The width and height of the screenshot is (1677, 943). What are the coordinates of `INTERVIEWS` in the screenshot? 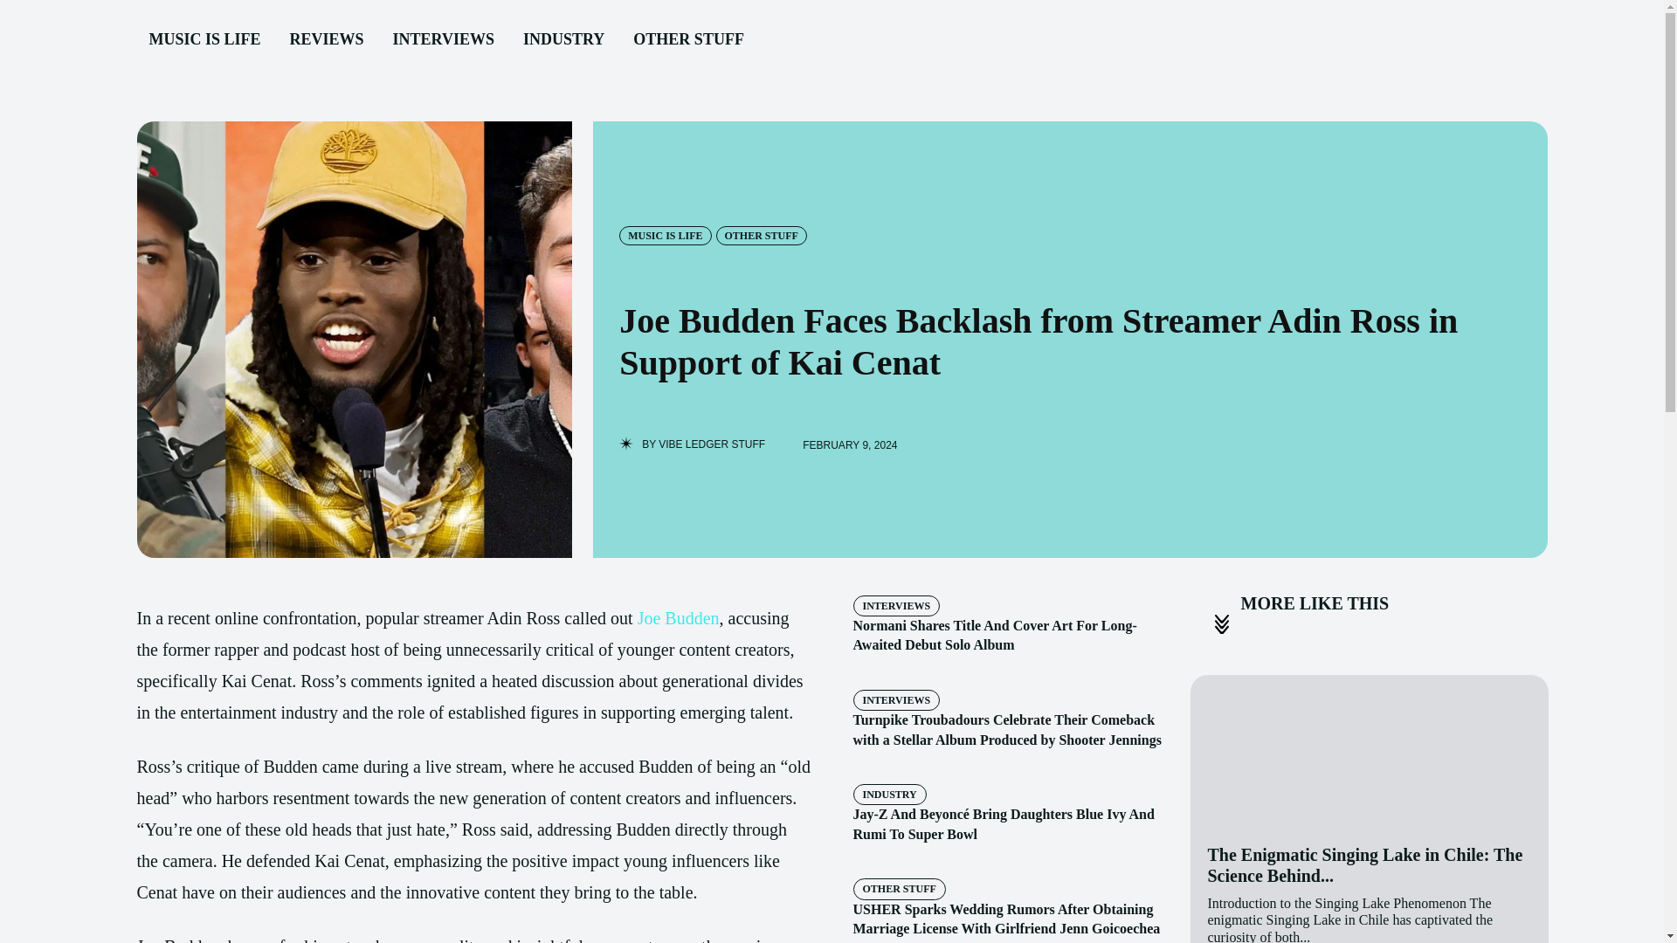 It's located at (895, 606).